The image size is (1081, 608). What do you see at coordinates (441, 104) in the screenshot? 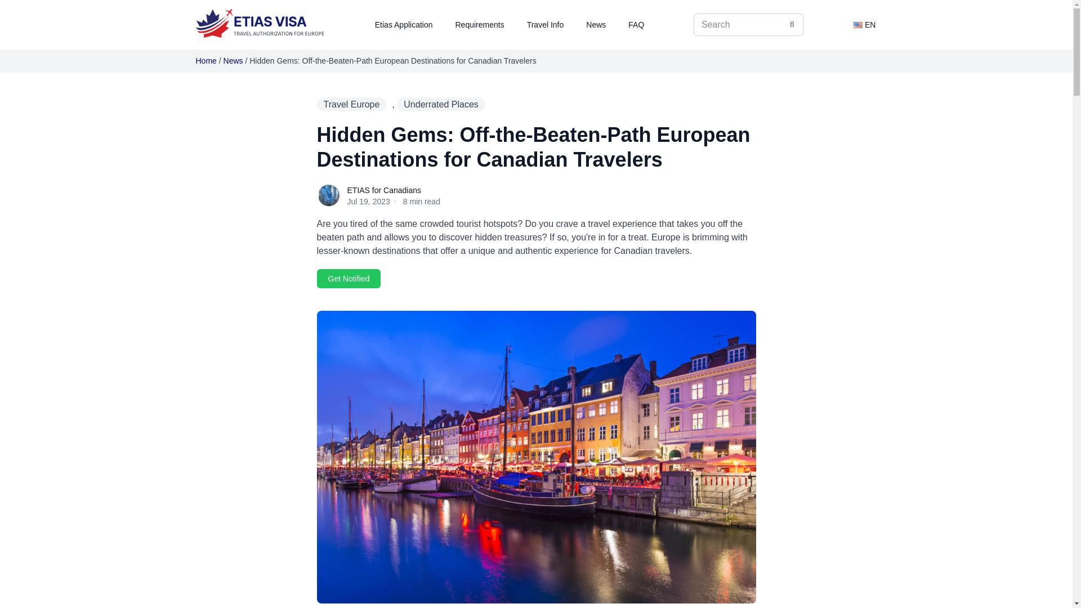
I see `Underrated Places` at bounding box center [441, 104].